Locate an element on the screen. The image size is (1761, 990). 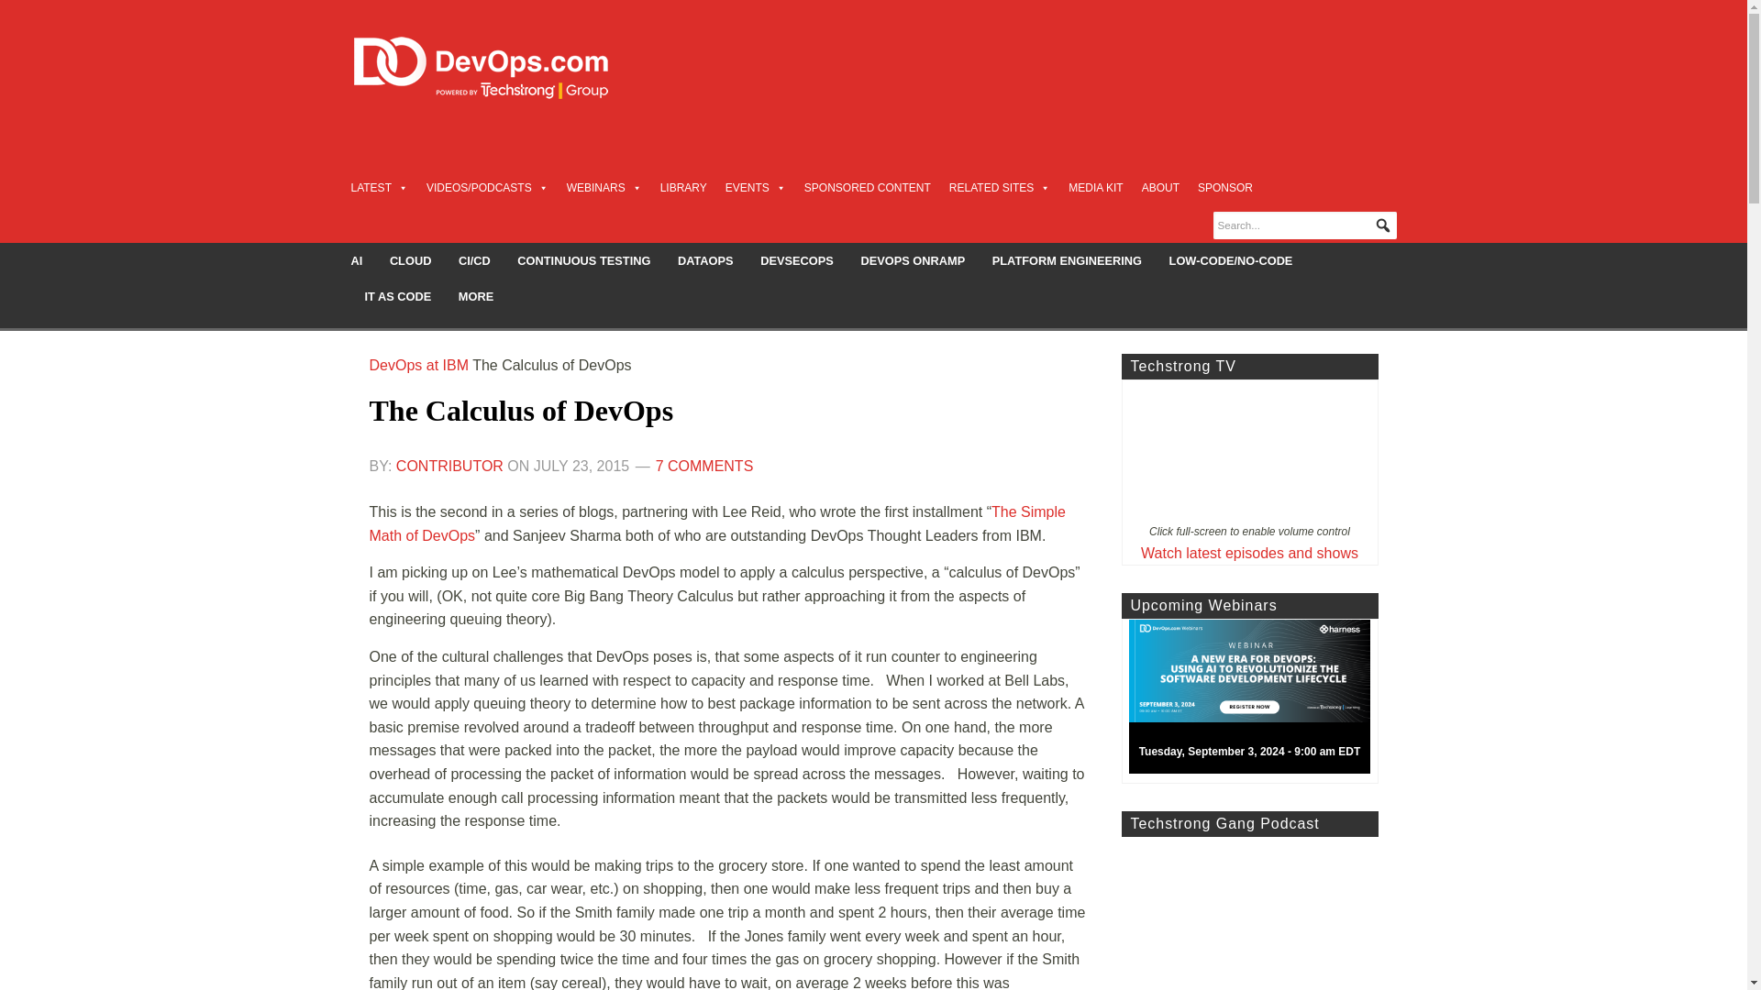
DEVOPS.COM is located at coordinates (501, 68).